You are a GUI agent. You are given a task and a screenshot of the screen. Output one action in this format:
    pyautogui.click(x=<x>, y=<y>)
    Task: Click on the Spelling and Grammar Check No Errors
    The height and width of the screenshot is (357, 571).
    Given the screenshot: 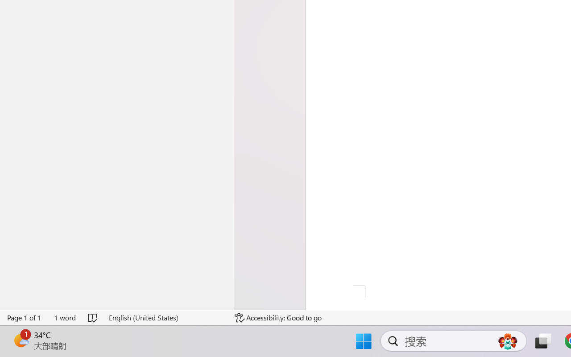 What is the action you would take?
    pyautogui.click(x=93, y=318)
    